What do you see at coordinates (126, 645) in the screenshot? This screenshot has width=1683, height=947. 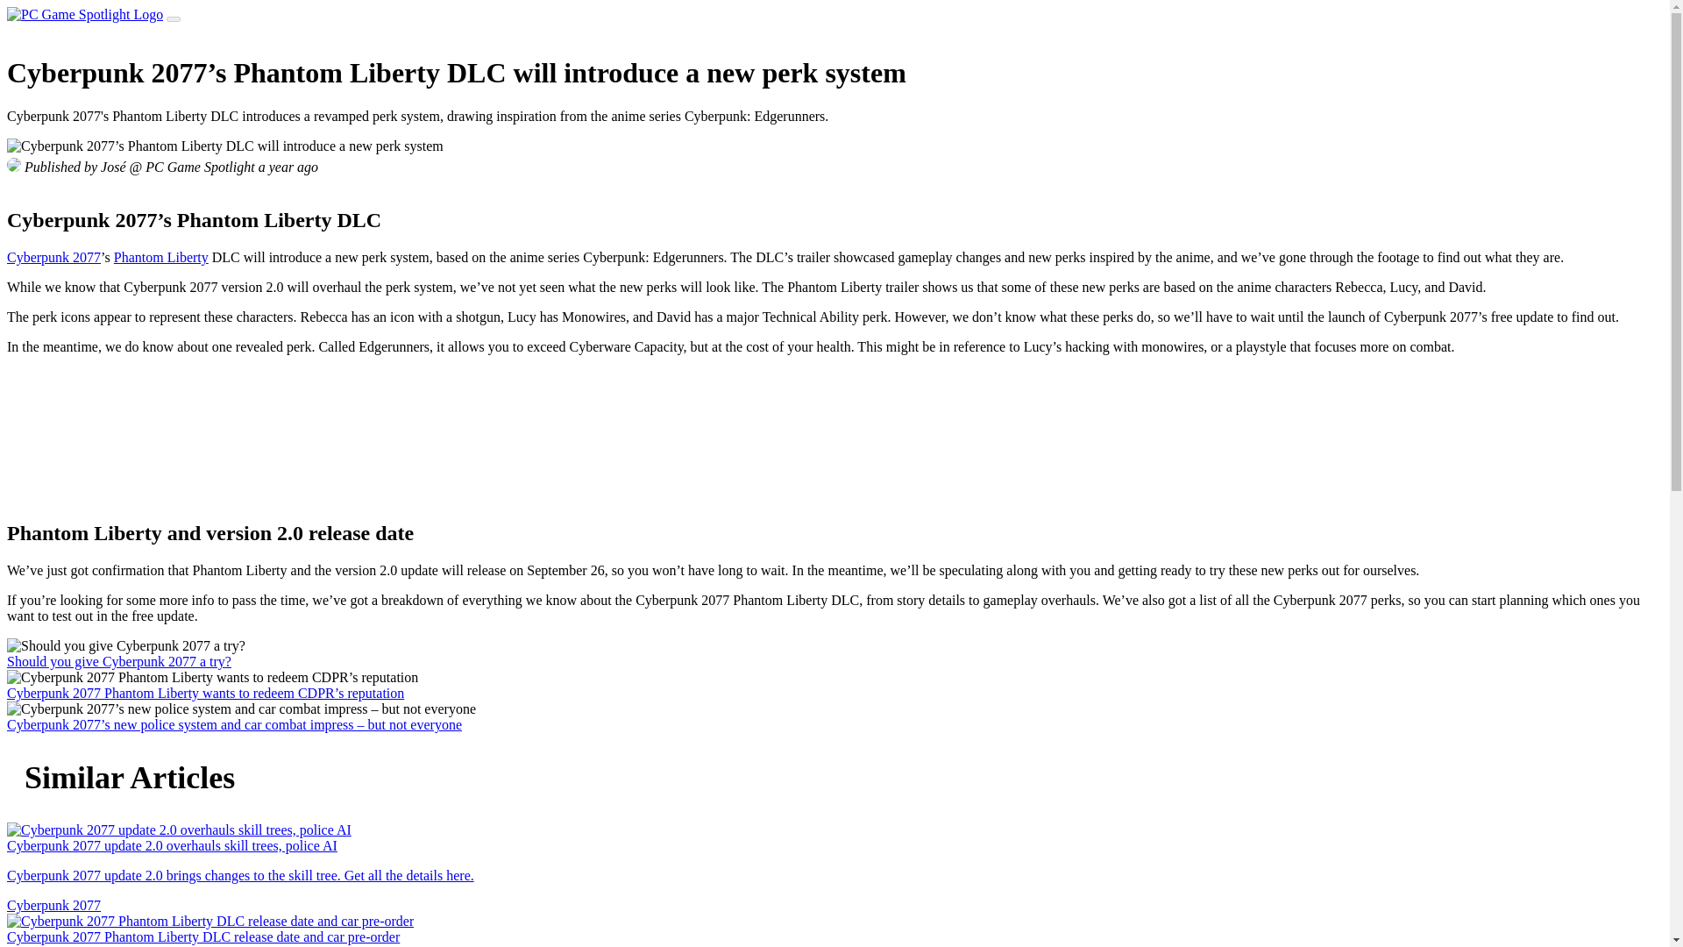 I see `Should you give Cyberpunk 2077 a try?` at bounding box center [126, 645].